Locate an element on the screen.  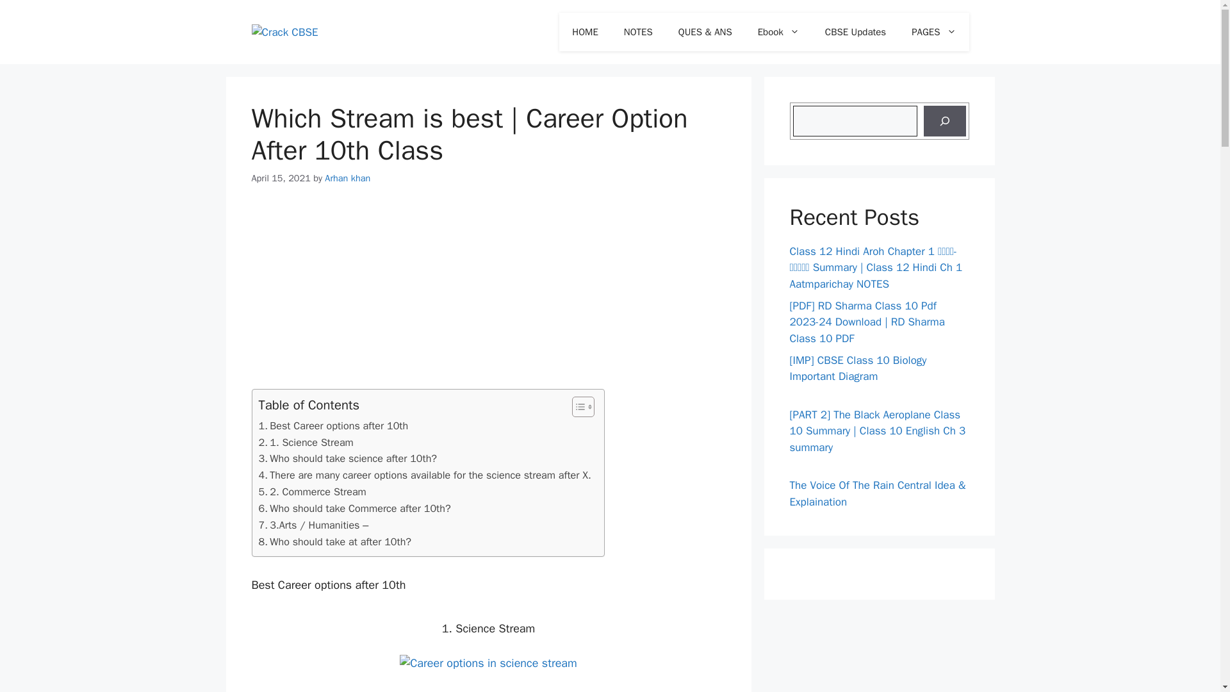
View all posts by Arhan khan is located at coordinates (347, 178).